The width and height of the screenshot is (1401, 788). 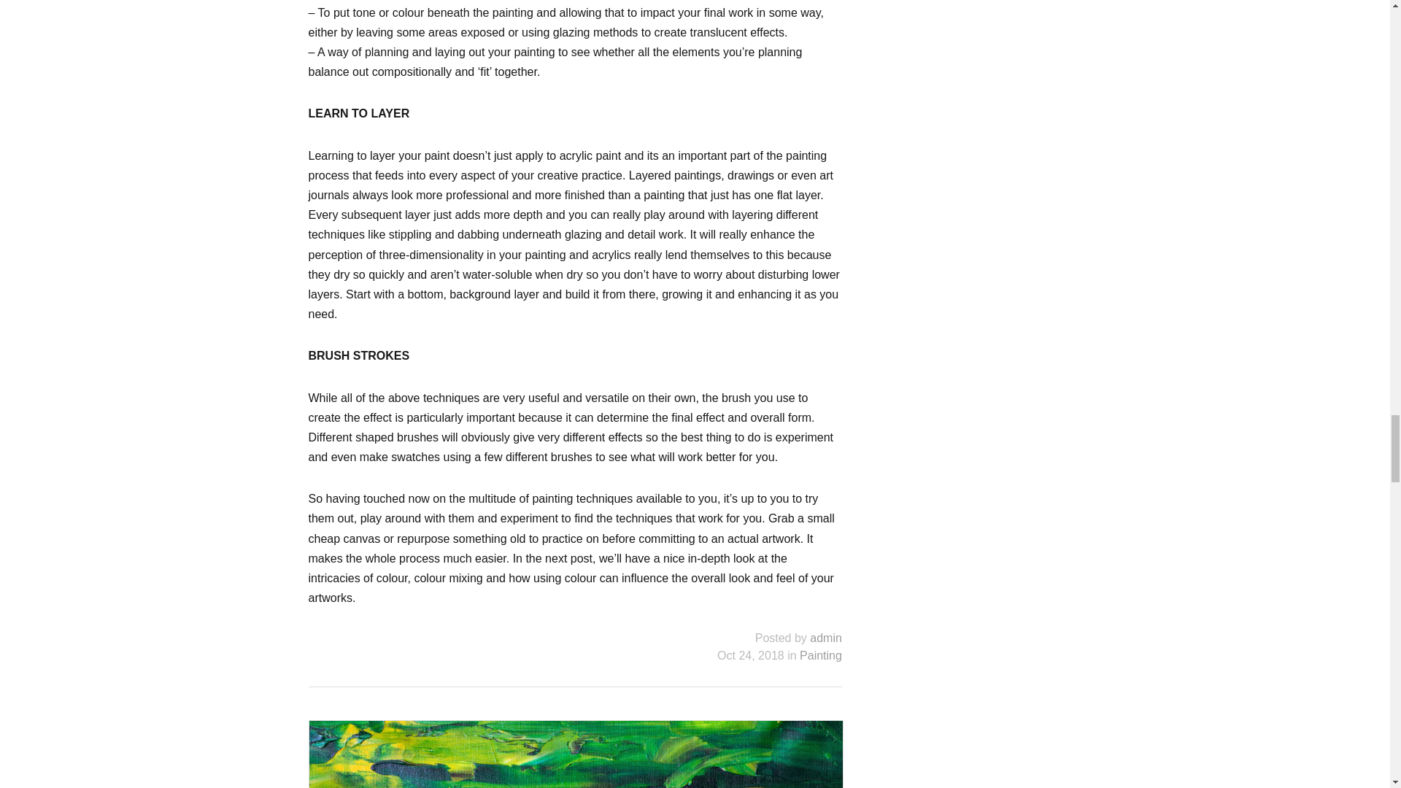 What do you see at coordinates (825, 638) in the screenshot?
I see `admin` at bounding box center [825, 638].